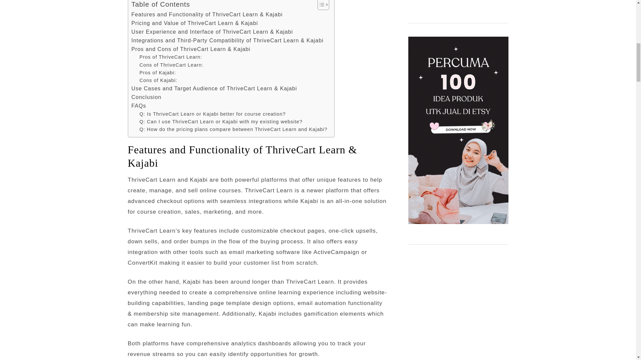 Image resolution: width=641 pixels, height=360 pixels. Describe the element at coordinates (171, 57) in the screenshot. I see `Pros of ThriveCart Learn:` at that location.